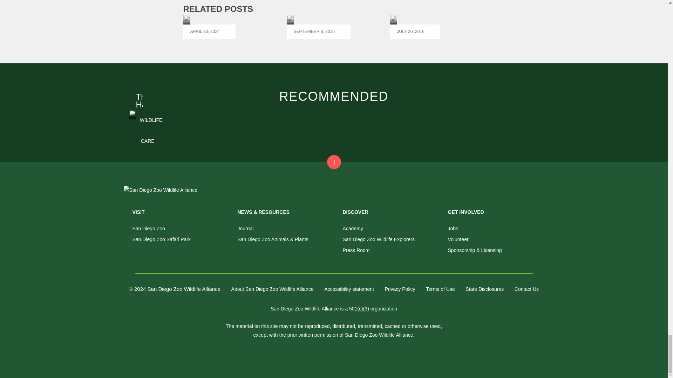 The width and height of the screenshot is (673, 378). Describe the element at coordinates (162, 239) in the screenshot. I see `San Diego Zoo Safari Park` at that location.